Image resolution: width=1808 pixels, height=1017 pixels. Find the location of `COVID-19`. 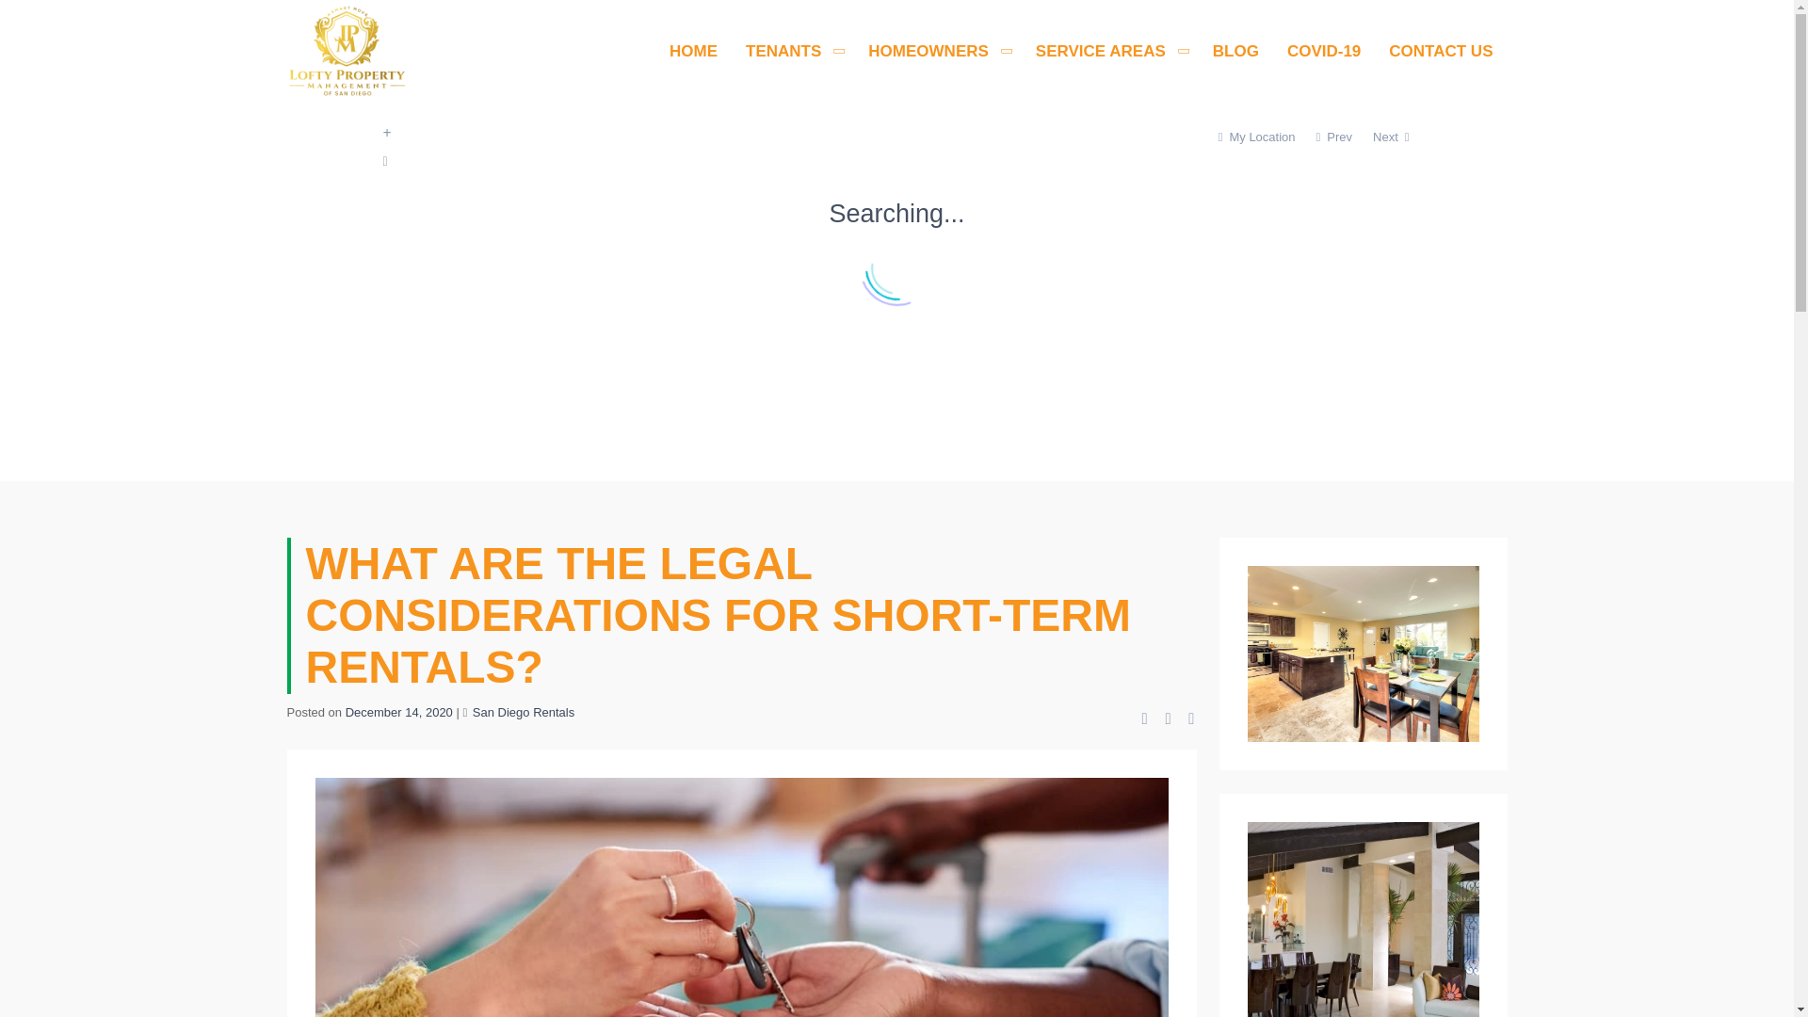

COVID-19 is located at coordinates (1323, 51).